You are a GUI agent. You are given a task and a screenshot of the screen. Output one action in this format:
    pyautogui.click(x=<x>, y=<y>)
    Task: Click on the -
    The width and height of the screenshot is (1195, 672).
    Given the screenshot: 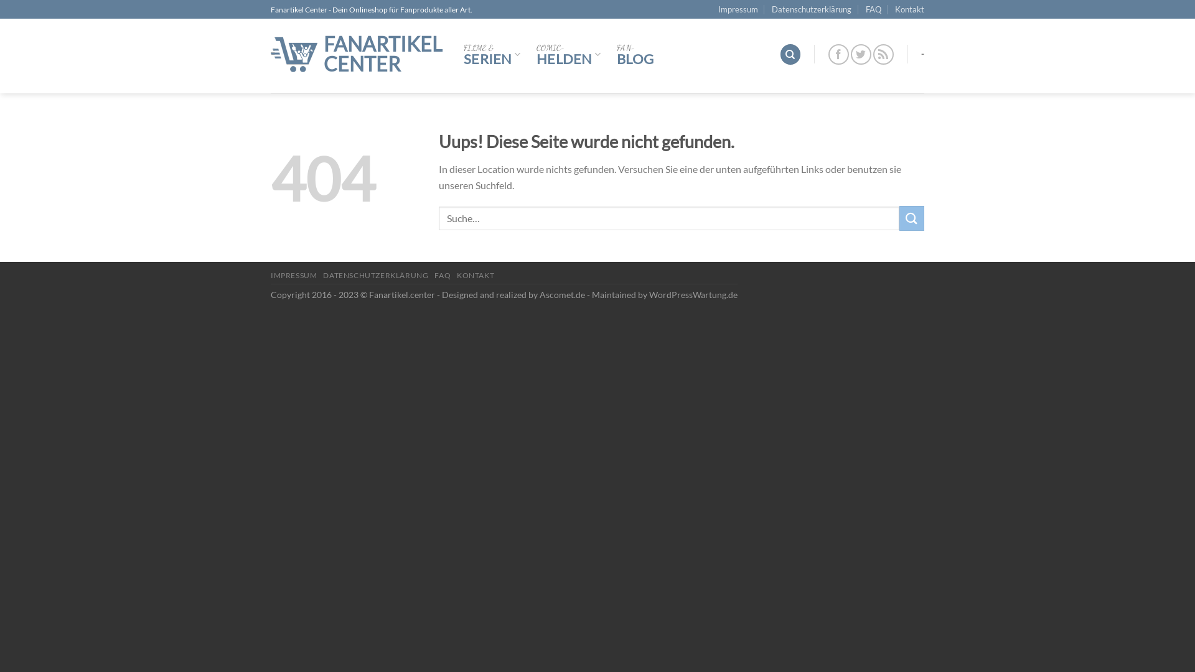 What is the action you would take?
    pyautogui.click(x=922, y=54)
    